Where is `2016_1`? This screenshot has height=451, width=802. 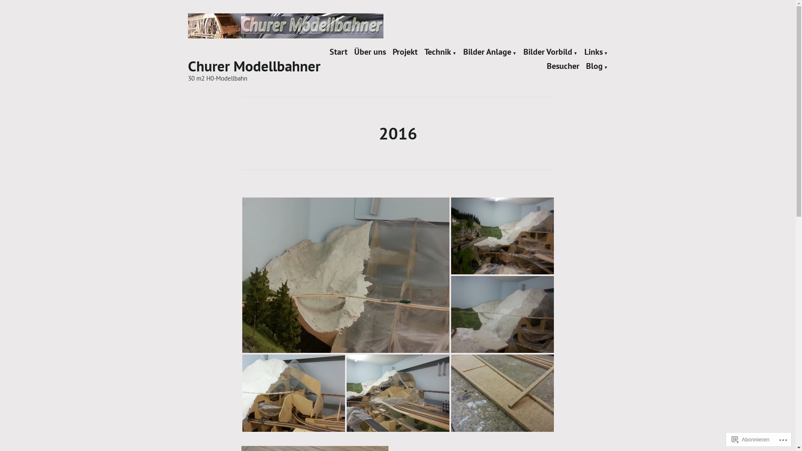 2016_1 is located at coordinates (346, 275).